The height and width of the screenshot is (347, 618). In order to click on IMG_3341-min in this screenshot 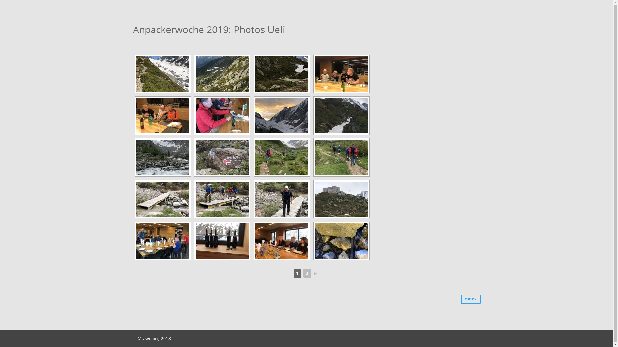, I will do `click(281, 116)`.